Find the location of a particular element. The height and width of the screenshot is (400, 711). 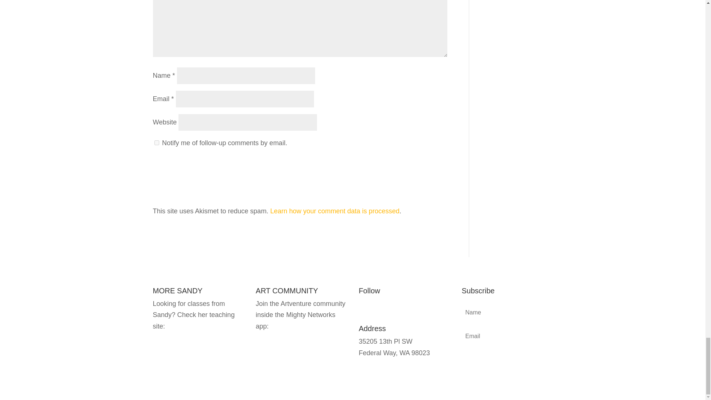

Submit Comment is located at coordinates (410, 171).